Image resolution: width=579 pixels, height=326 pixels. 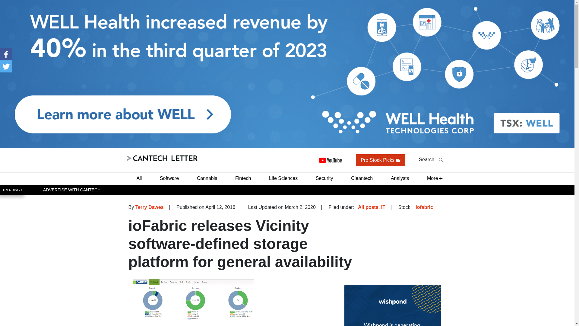 What do you see at coordinates (362, 178) in the screenshot?
I see `Cleantech` at bounding box center [362, 178].